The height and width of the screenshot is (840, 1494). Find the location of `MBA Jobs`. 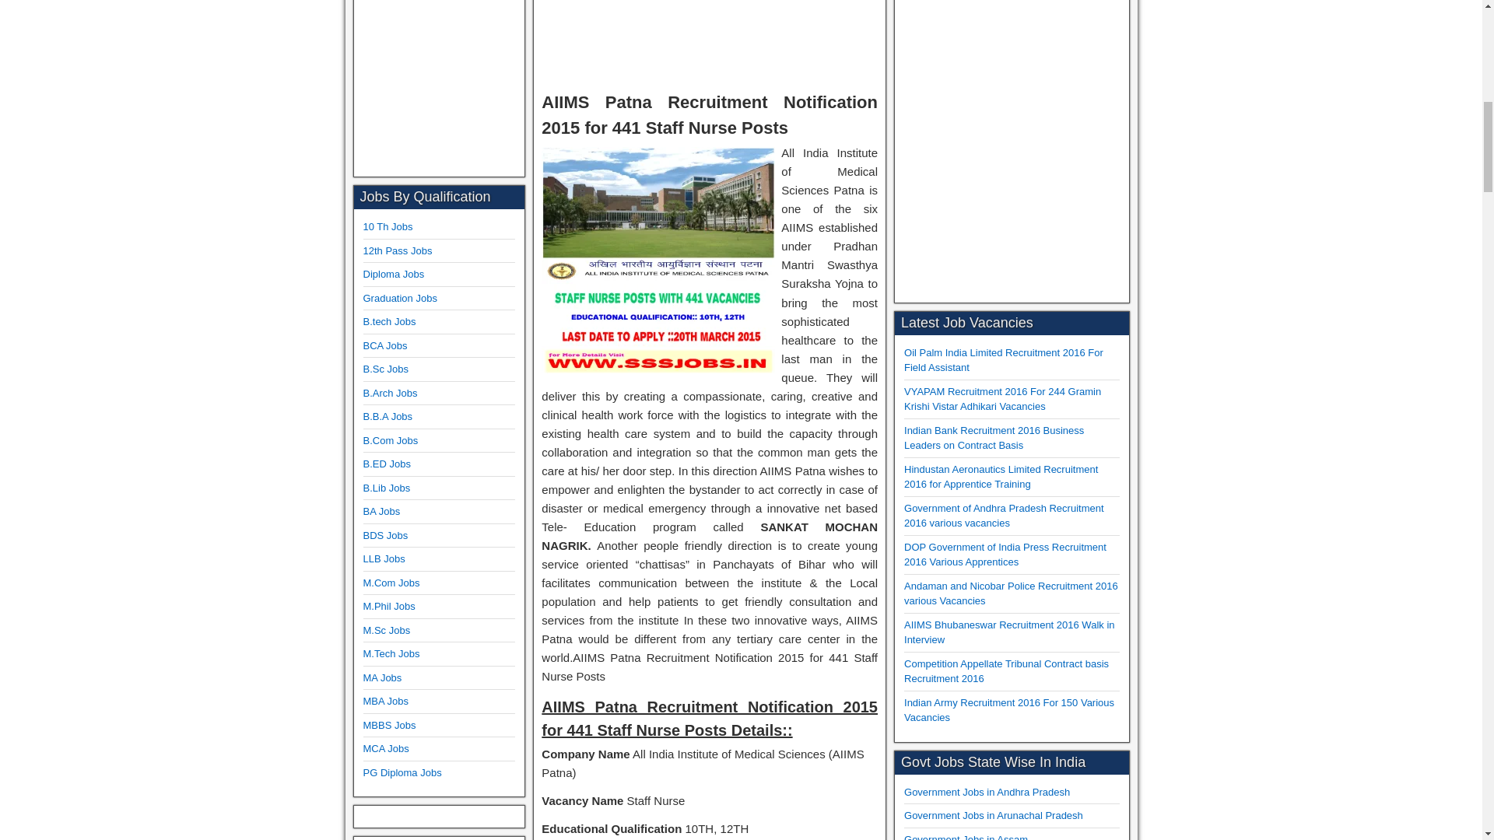

MBA Jobs is located at coordinates (385, 702).